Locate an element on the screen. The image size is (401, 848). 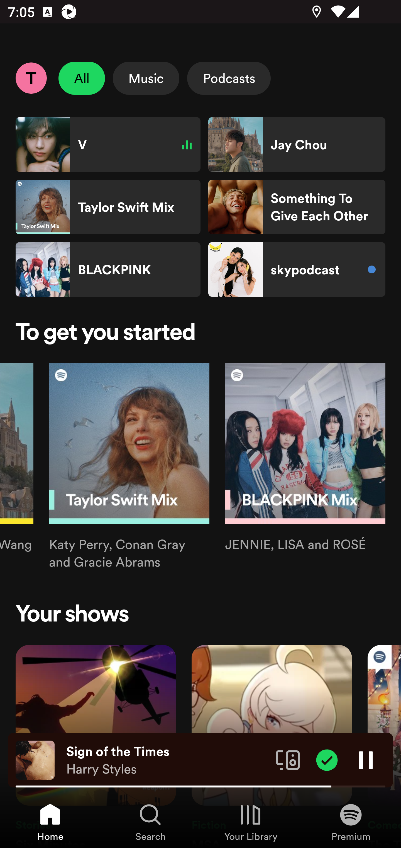
Taylor Swift Mix Shortcut Taylor Swift Mix is located at coordinates (108, 207).